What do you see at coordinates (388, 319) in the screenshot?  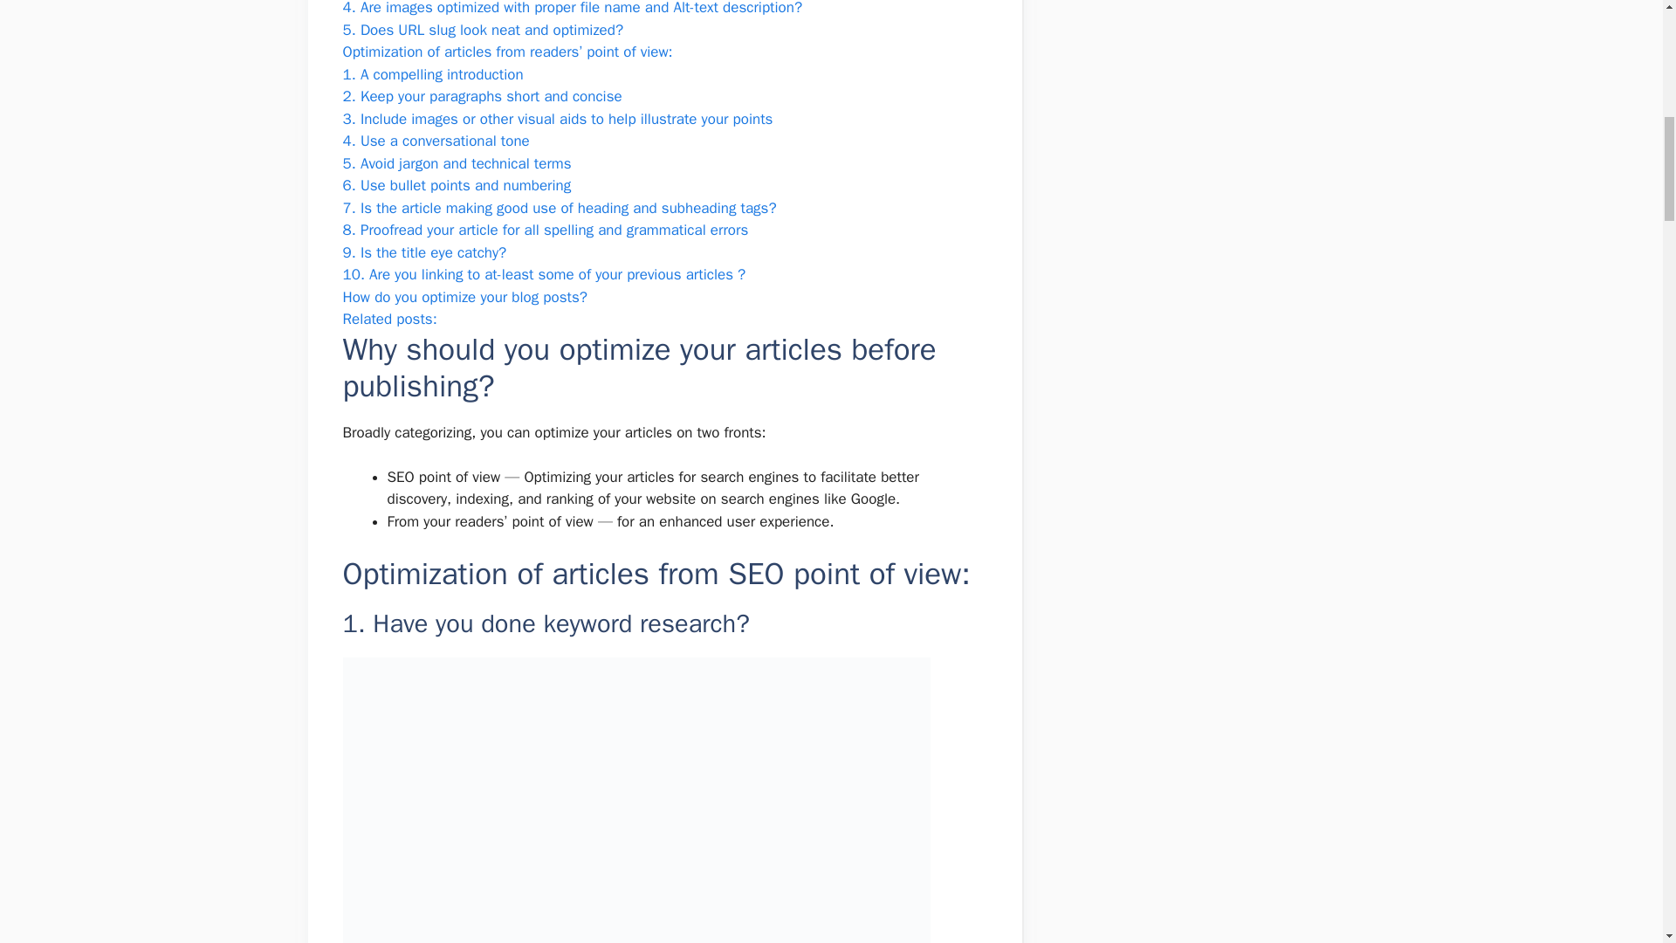 I see `Related posts:` at bounding box center [388, 319].